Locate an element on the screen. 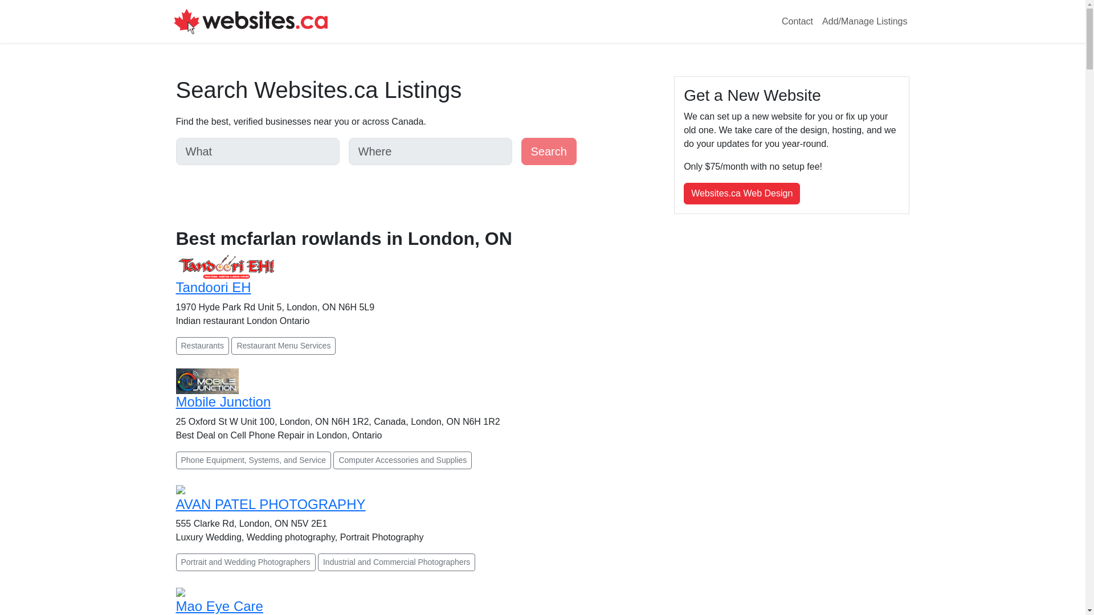 The height and width of the screenshot is (615, 1094). Contact is located at coordinates (797, 22).